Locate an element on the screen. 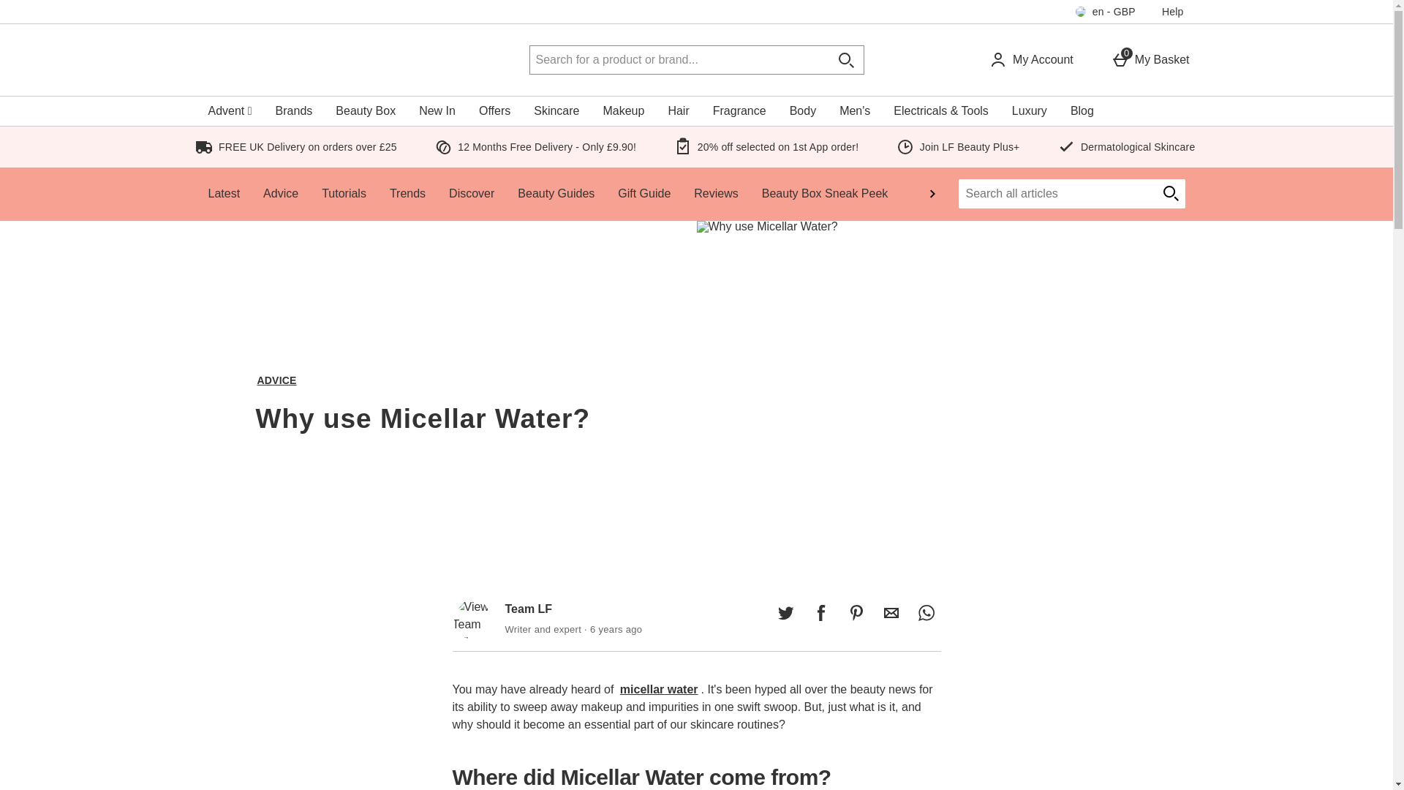 The width and height of the screenshot is (1404, 790). Skip to main content is located at coordinates (53, 9).